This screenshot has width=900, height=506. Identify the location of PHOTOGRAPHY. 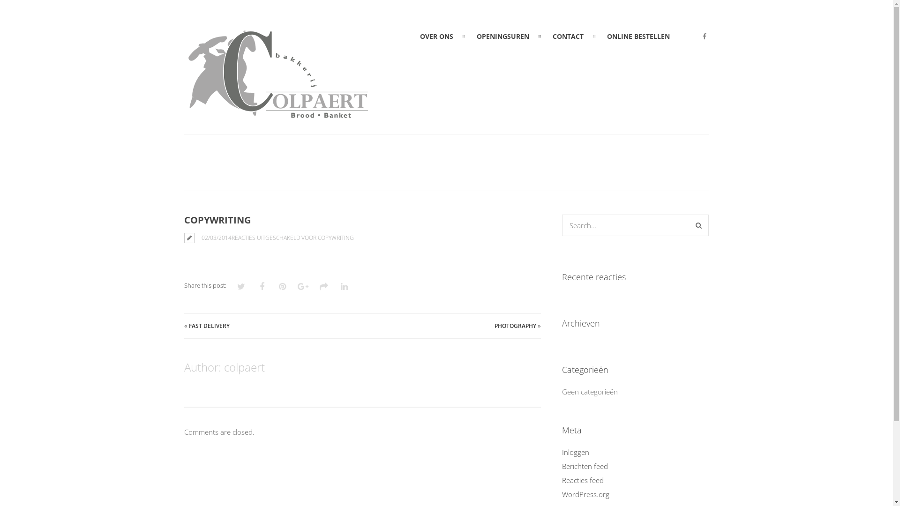
(516, 326).